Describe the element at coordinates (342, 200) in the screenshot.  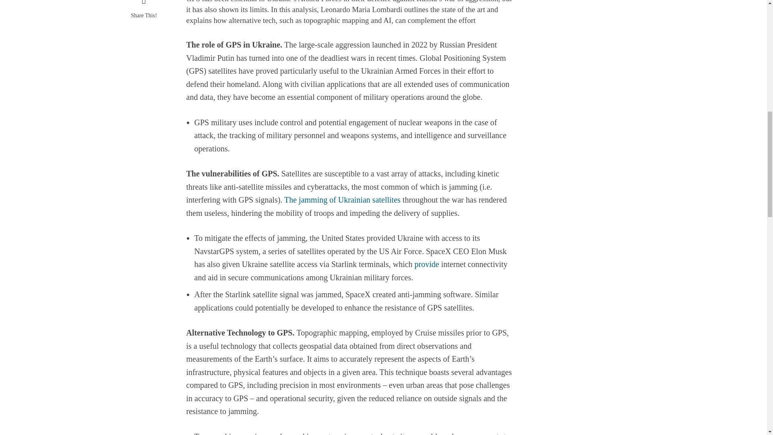
I see `The jamming of Ukrainian satellites` at that location.